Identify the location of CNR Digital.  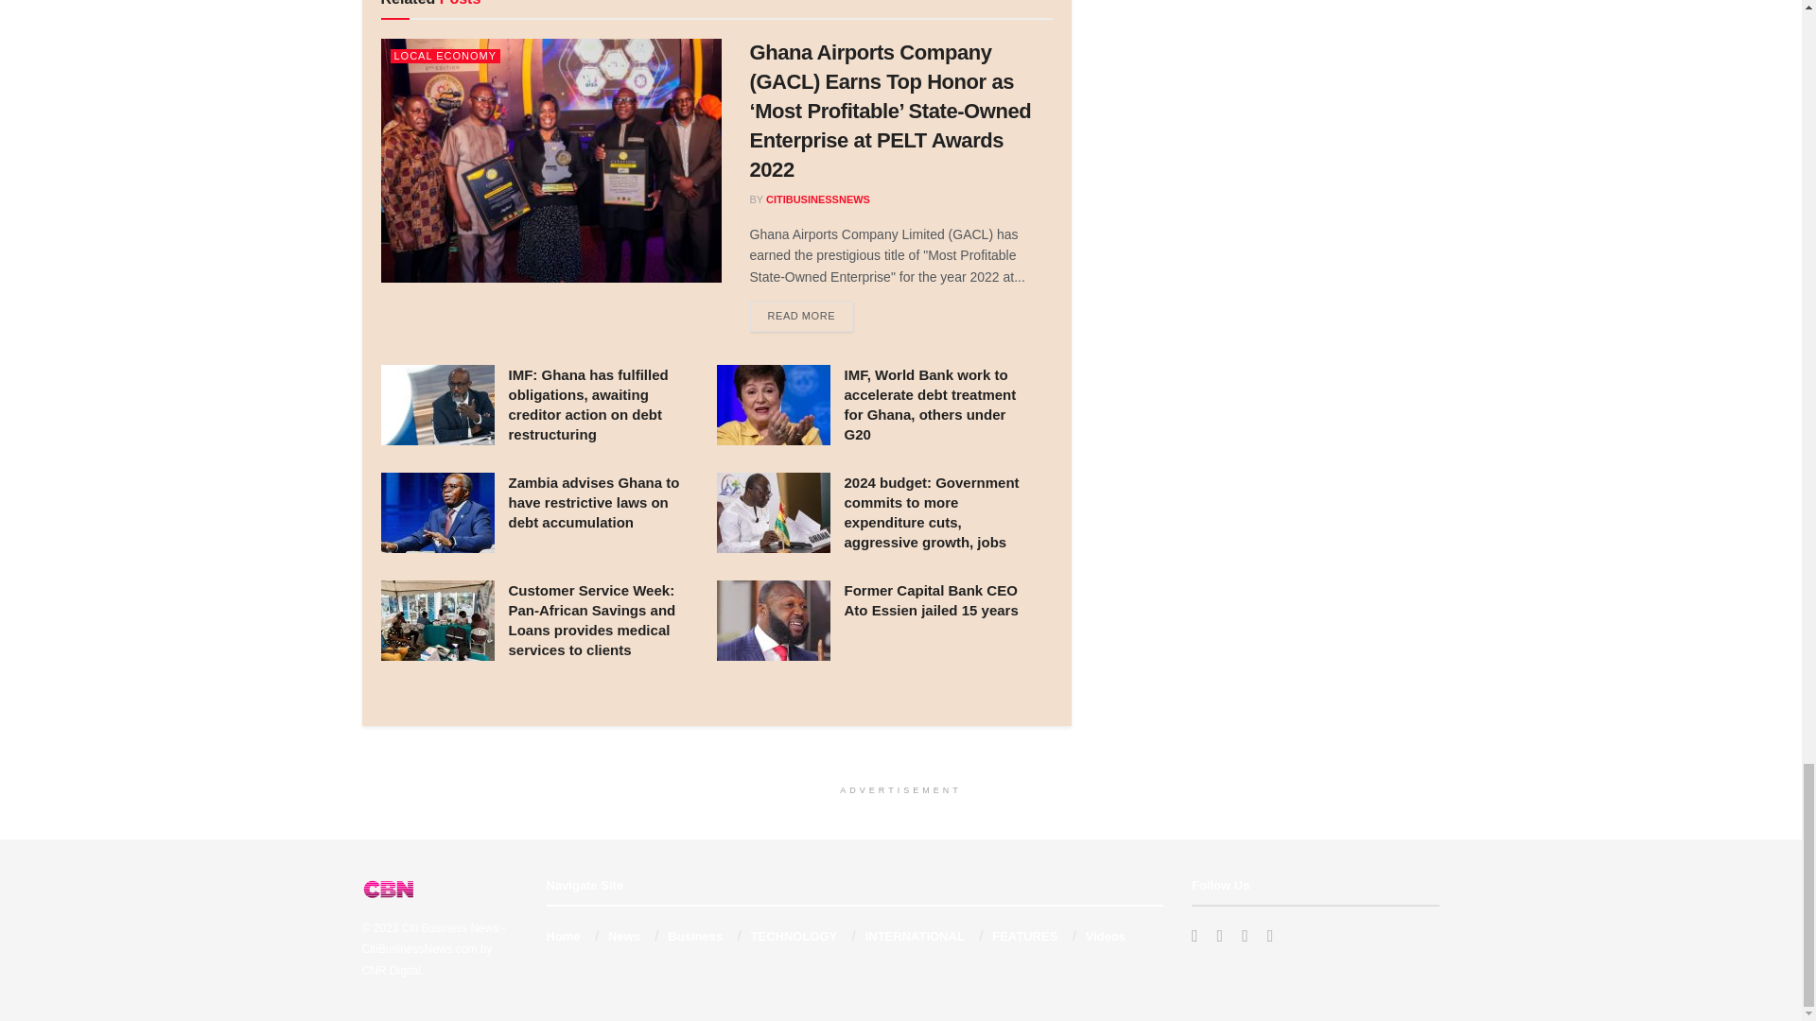
(392, 970).